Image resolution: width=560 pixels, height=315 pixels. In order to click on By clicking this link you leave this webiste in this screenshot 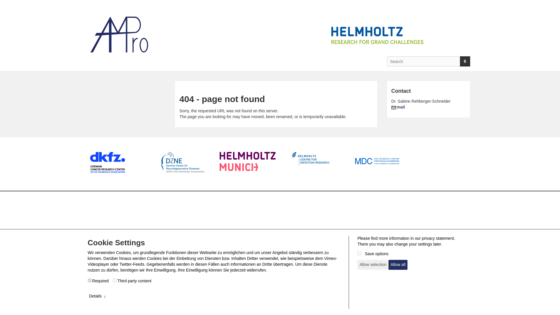, I will do `click(183, 162)`.